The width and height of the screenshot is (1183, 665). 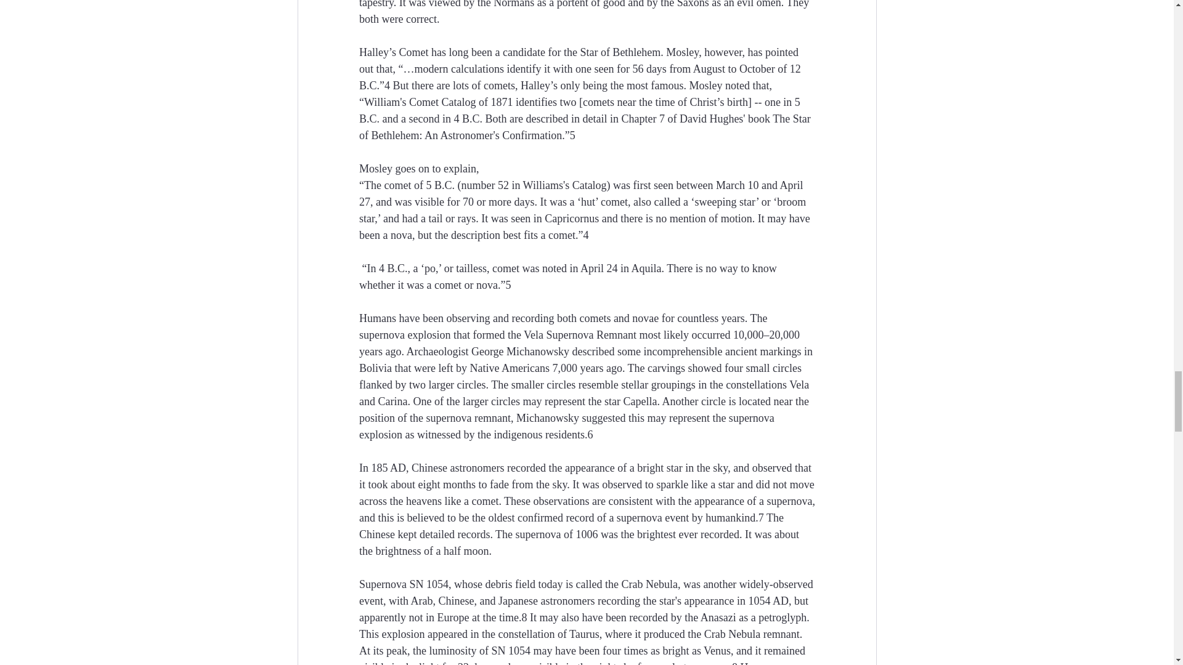 What do you see at coordinates (799, 384) in the screenshot?
I see `Vela` at bounding box center [799, 384].